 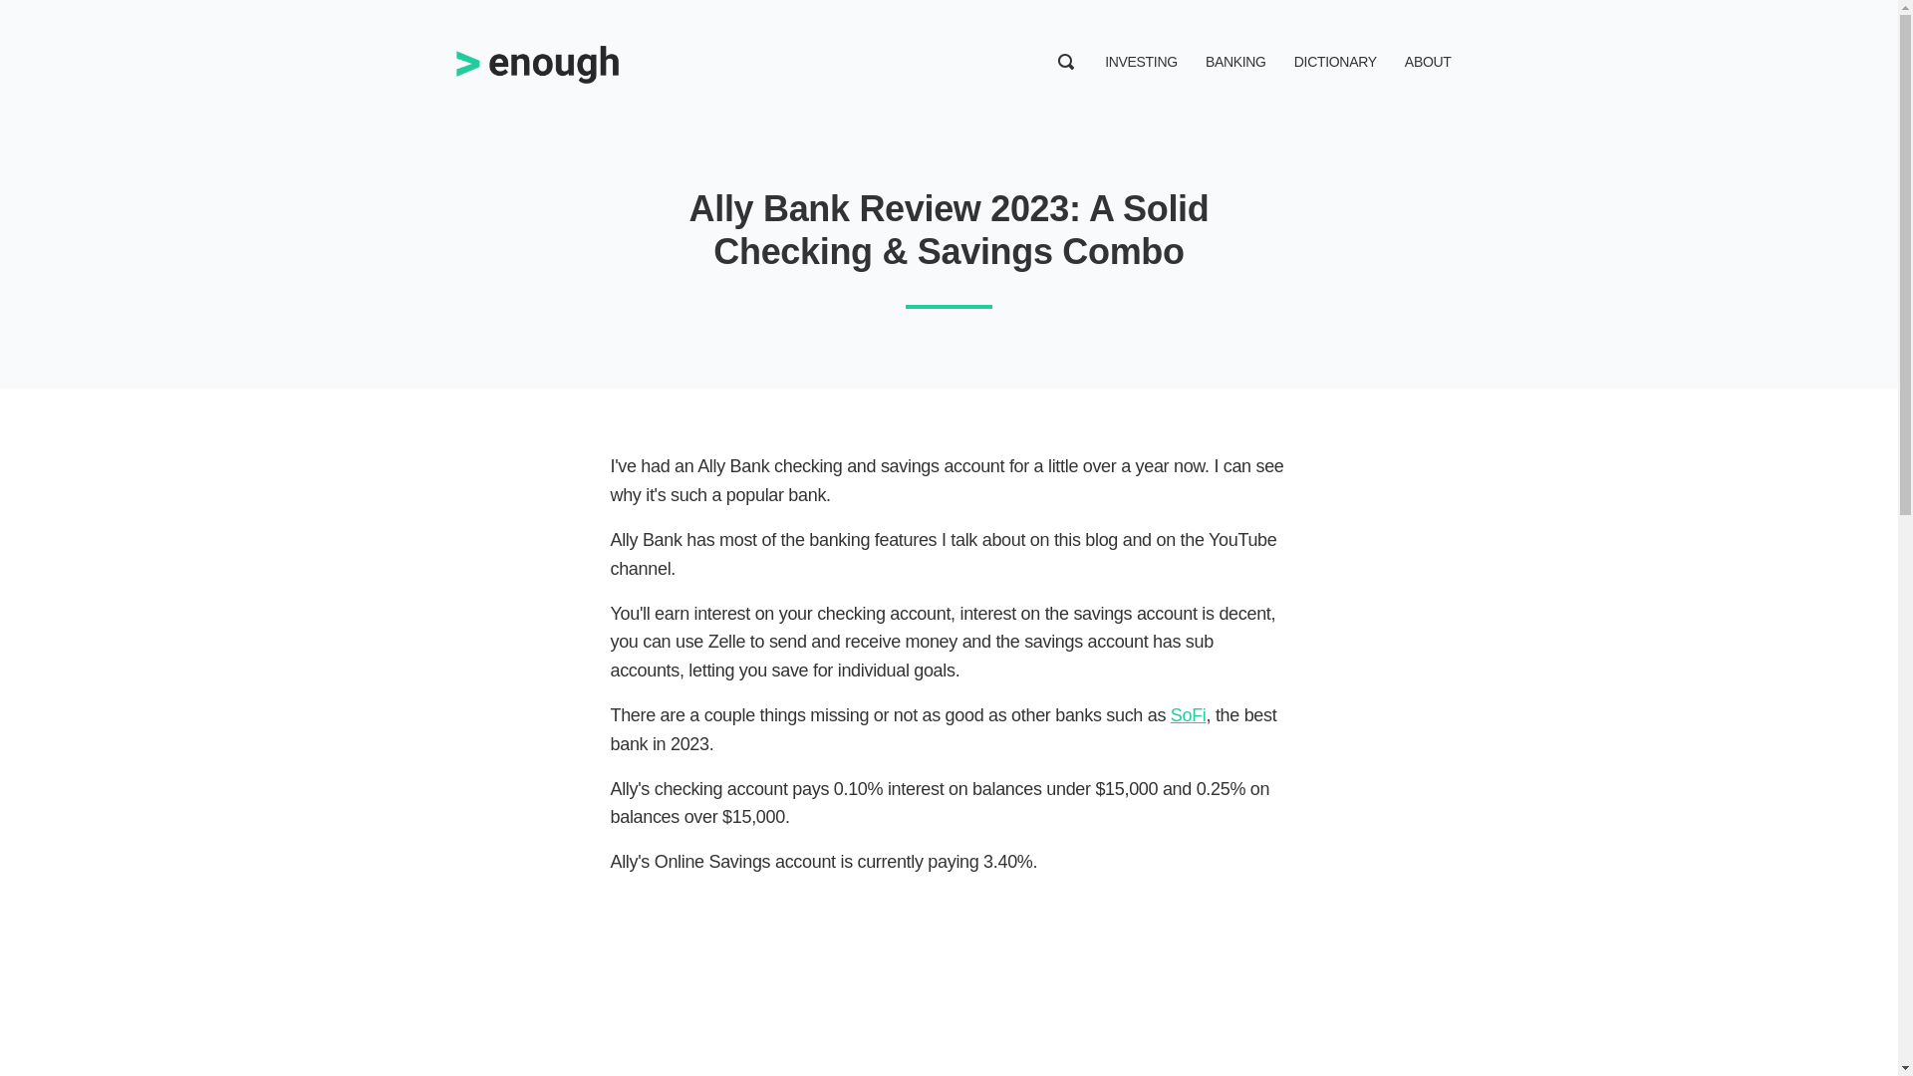 What do you see at coordinates (1189, 715) in the screenshot?
I see `SoFi` at bounding box center [1189, 715].